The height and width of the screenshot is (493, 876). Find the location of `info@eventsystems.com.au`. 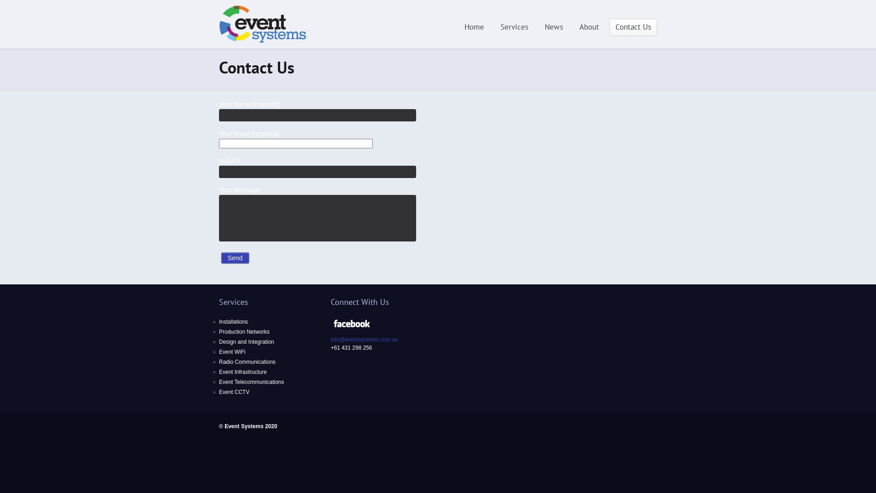

info@eventsystems.com.au is located at coordinates (365, 340).